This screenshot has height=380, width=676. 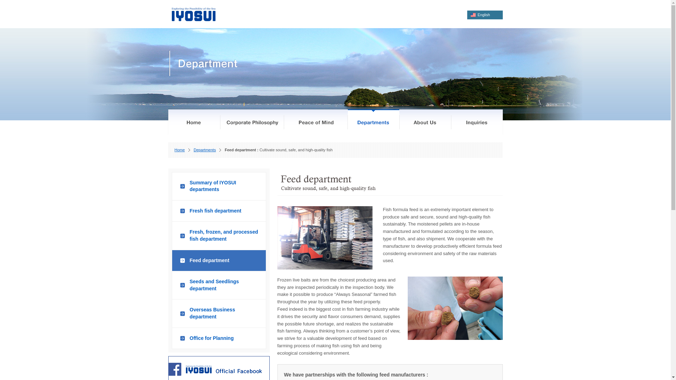 I want to click on Office for Planning, so click(x=219, y=338).